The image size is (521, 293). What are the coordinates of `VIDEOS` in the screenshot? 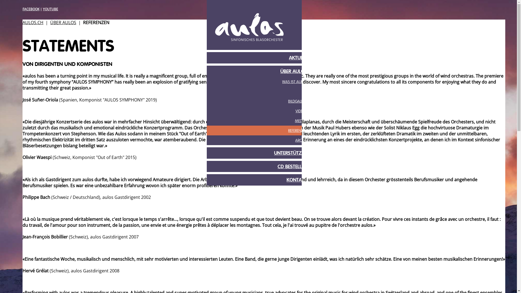 It's located at (260, 111).